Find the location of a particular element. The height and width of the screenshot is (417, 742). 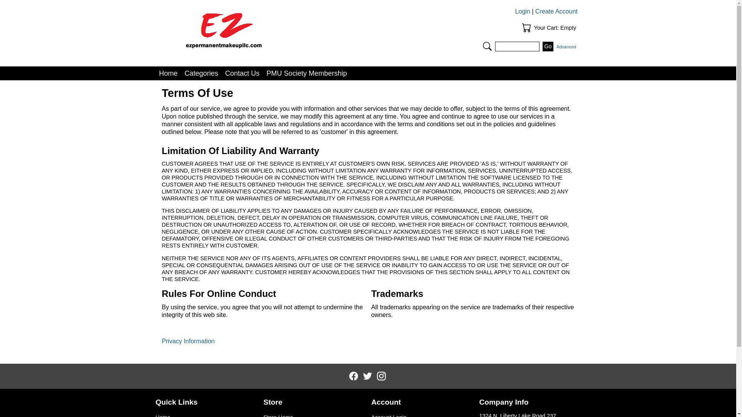

Search is located at coordinates (517, 46).